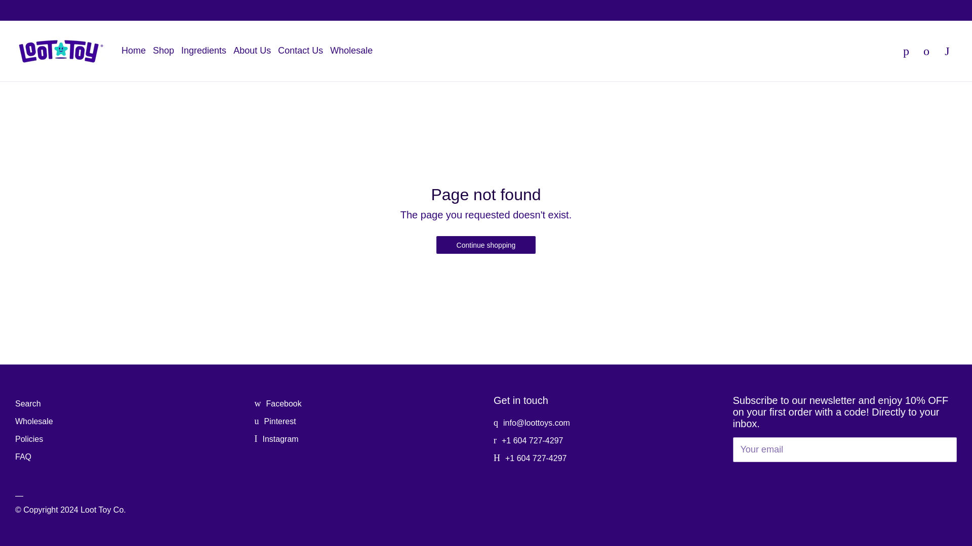  I want to click on Instagram, so click(276, 439).